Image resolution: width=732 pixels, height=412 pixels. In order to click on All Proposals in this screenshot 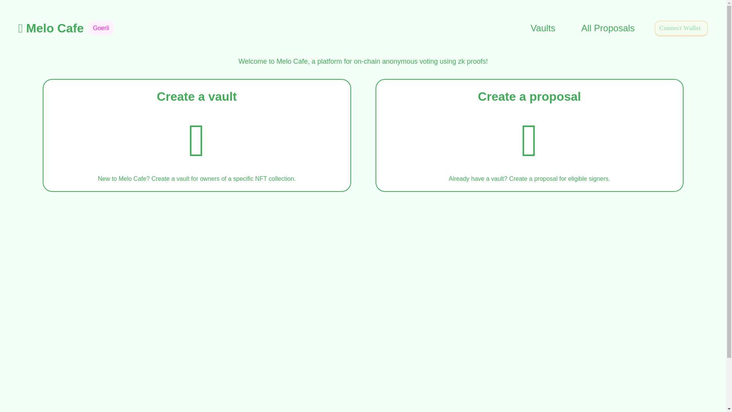, I will do `click(608, 28)`.